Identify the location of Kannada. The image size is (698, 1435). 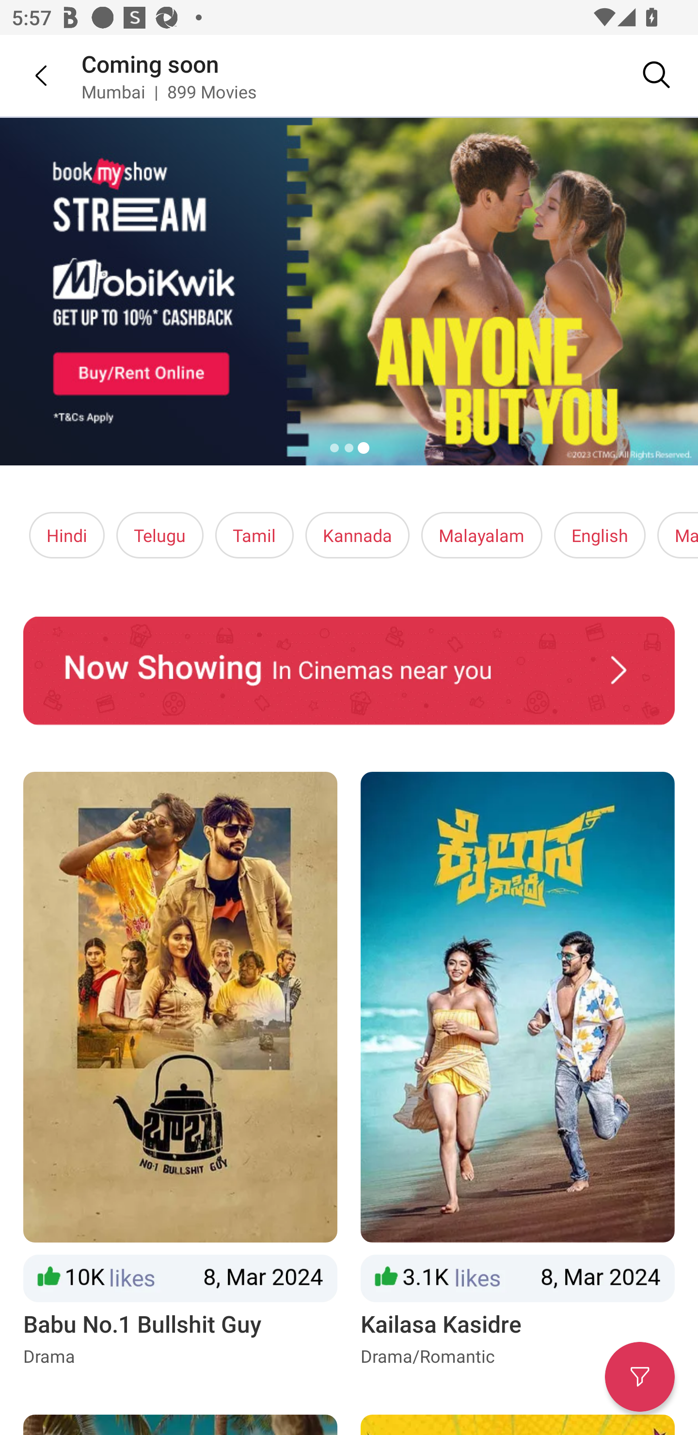
(358, 535).